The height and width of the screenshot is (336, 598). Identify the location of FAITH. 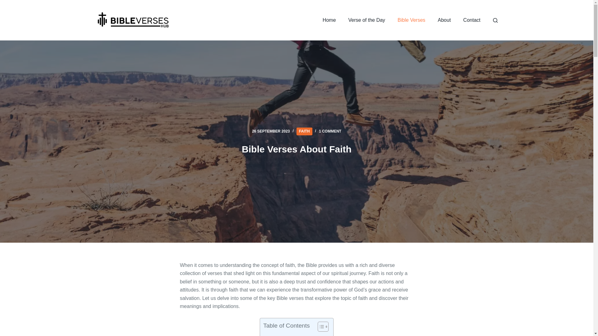
(304, 131).